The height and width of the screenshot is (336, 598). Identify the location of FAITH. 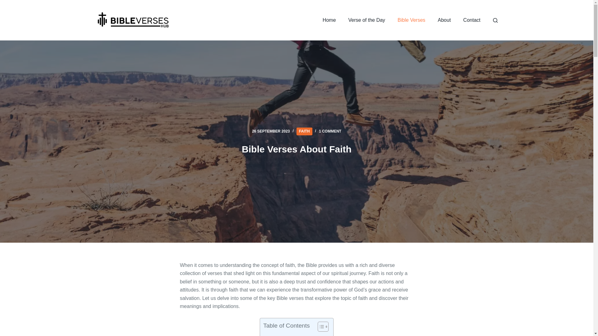
(304, 131).